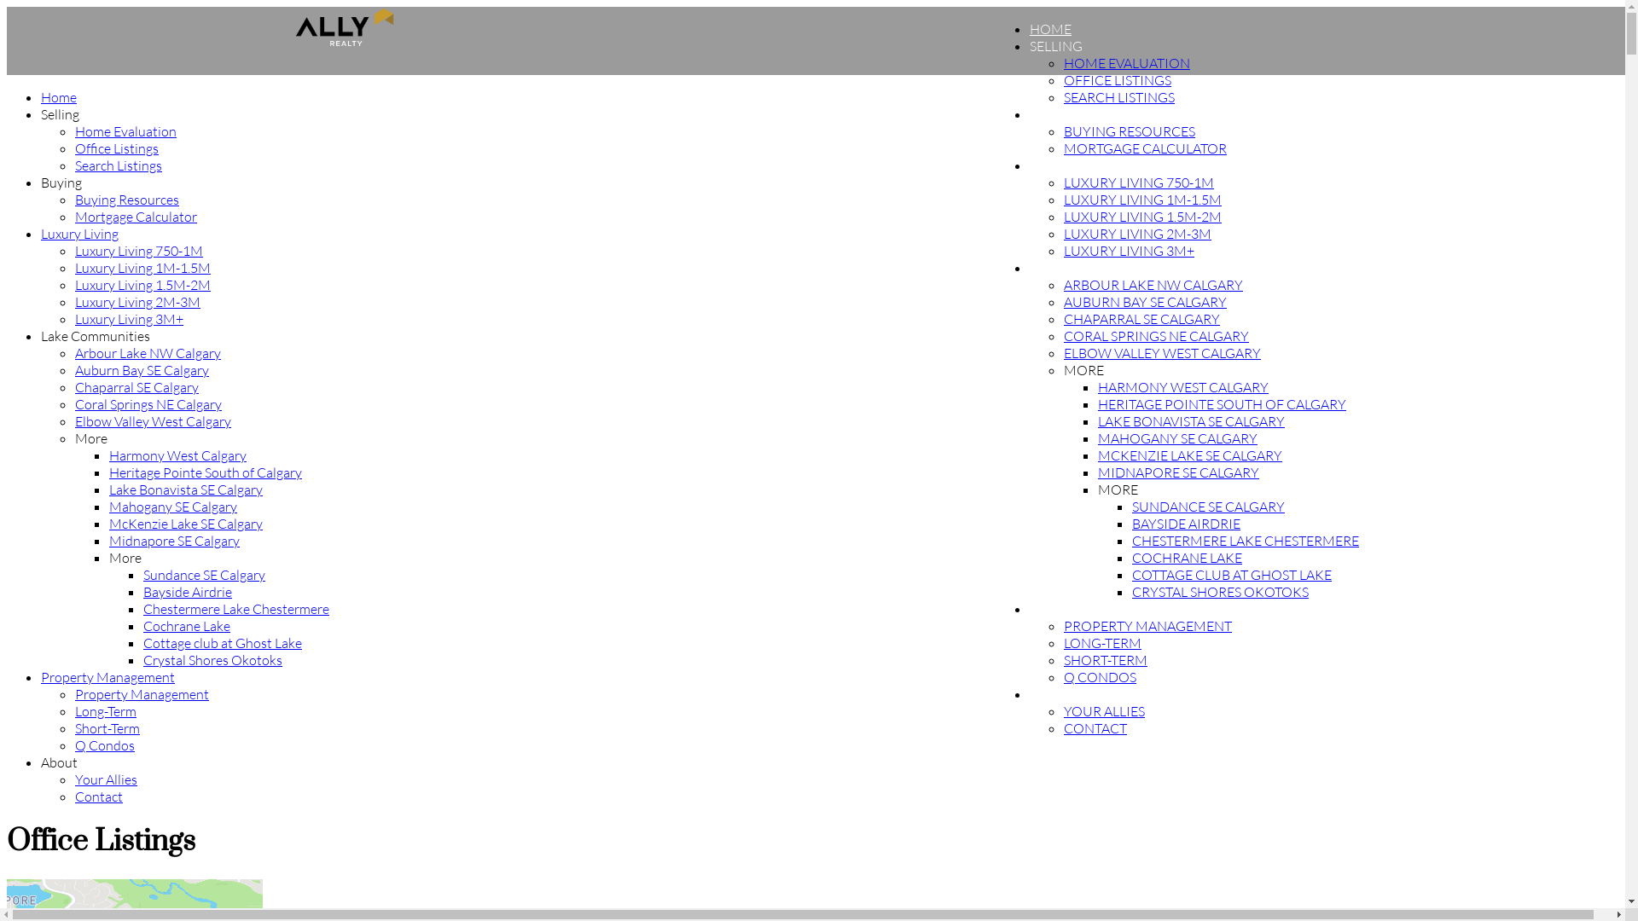 The height and width of the screenshot is (921, 1638). Describe the element at coordinates (1101, 677) in the screenshot. I see `Q CONDOS` at that location.